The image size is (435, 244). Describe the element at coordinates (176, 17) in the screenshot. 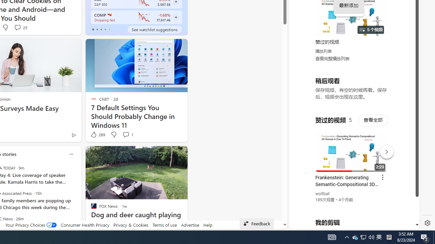

I see `Class: follow-button  m` at that location.